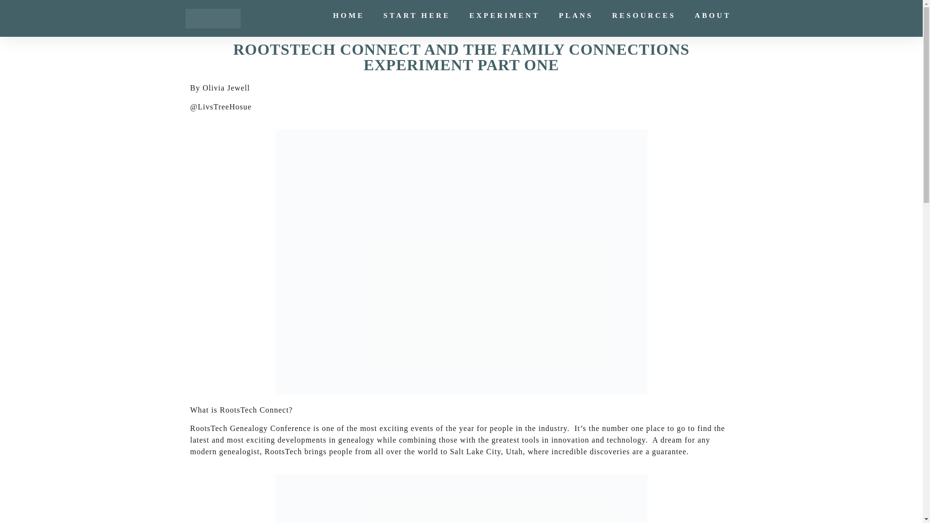  I want to click on EXPERIMENT, so click(505, 15).